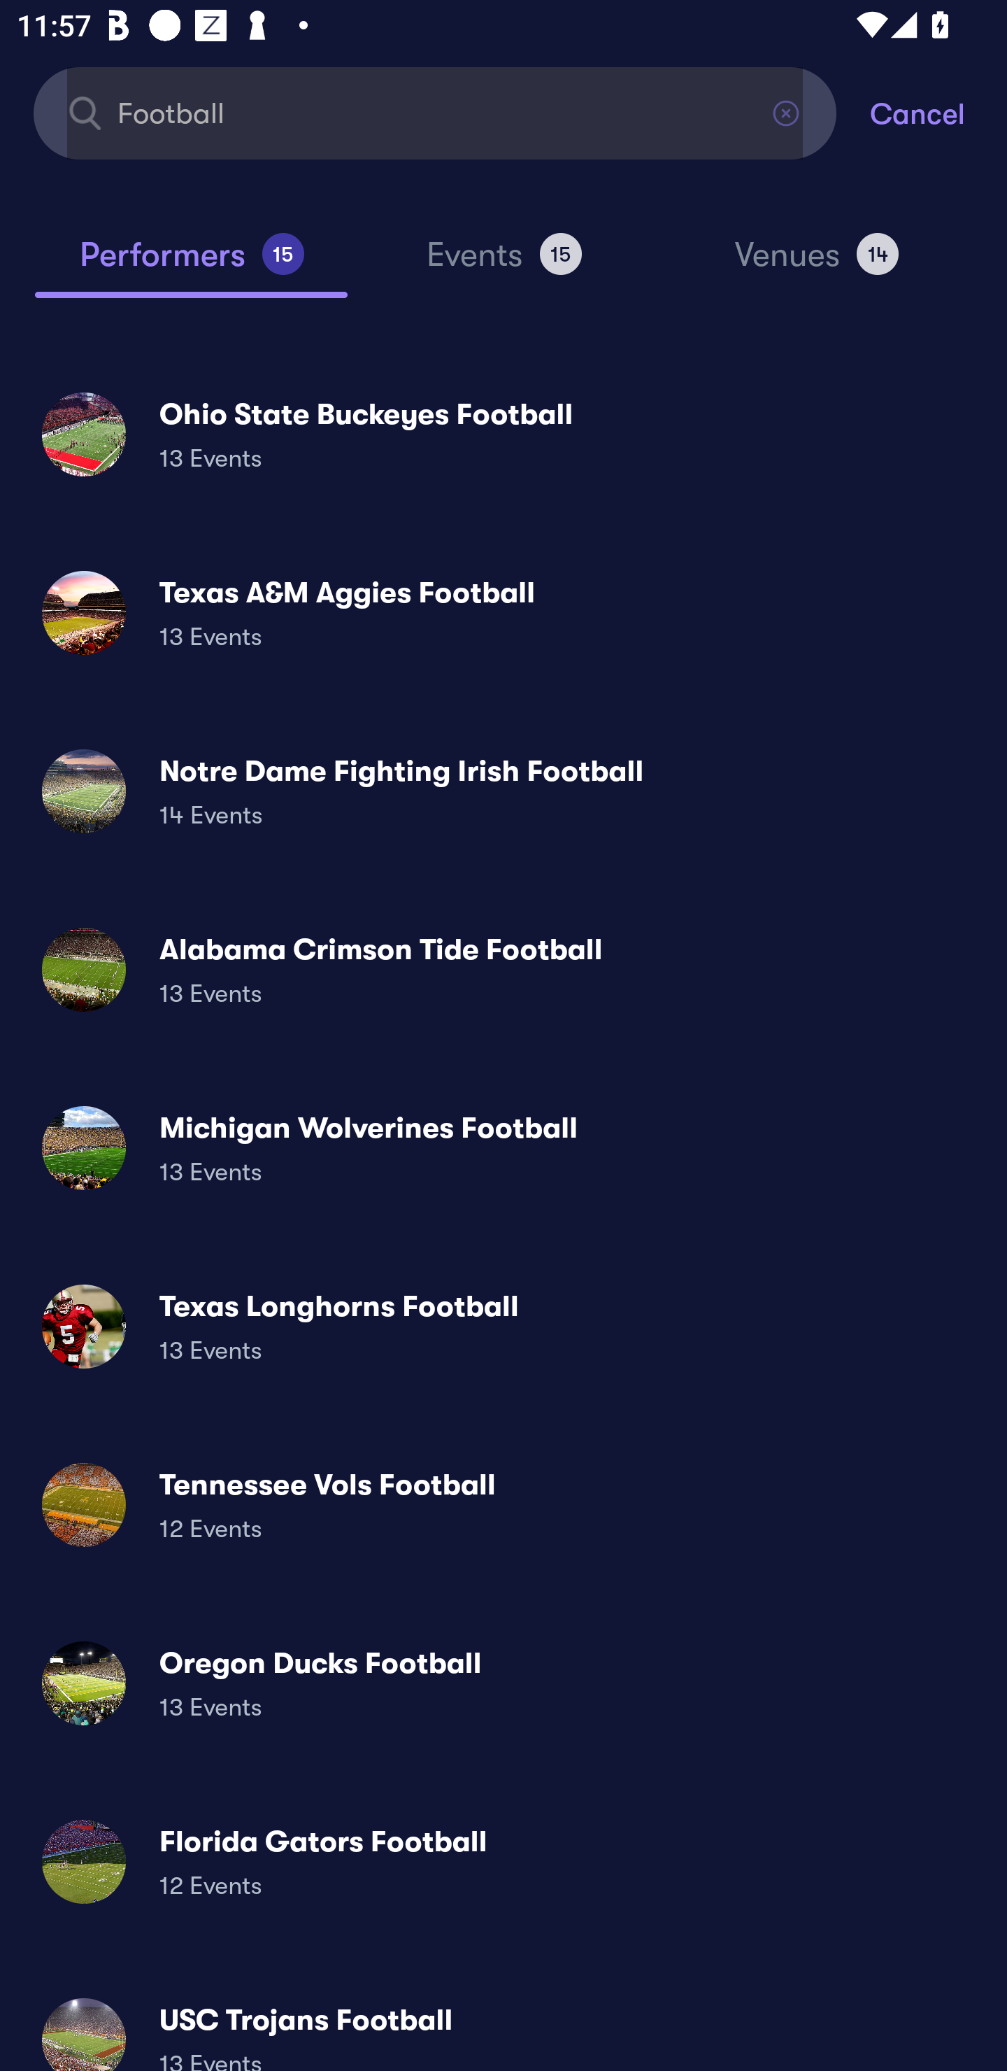 This screenshot has height=2071, width=1007. Describe the element at coordinates (503, 1682) in the screenshot. I see `Oregon Ducks Football 13 Events` at that location.